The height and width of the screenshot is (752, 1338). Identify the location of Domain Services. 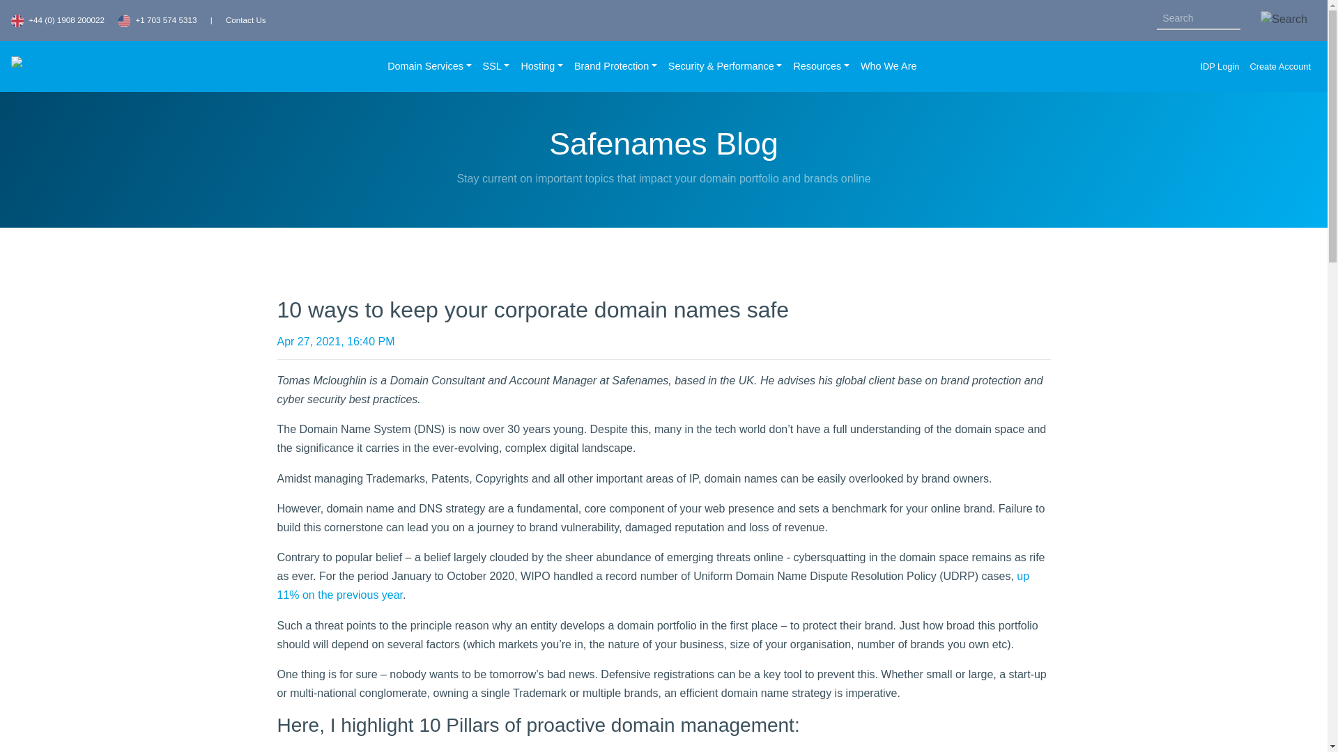
(429, 67).